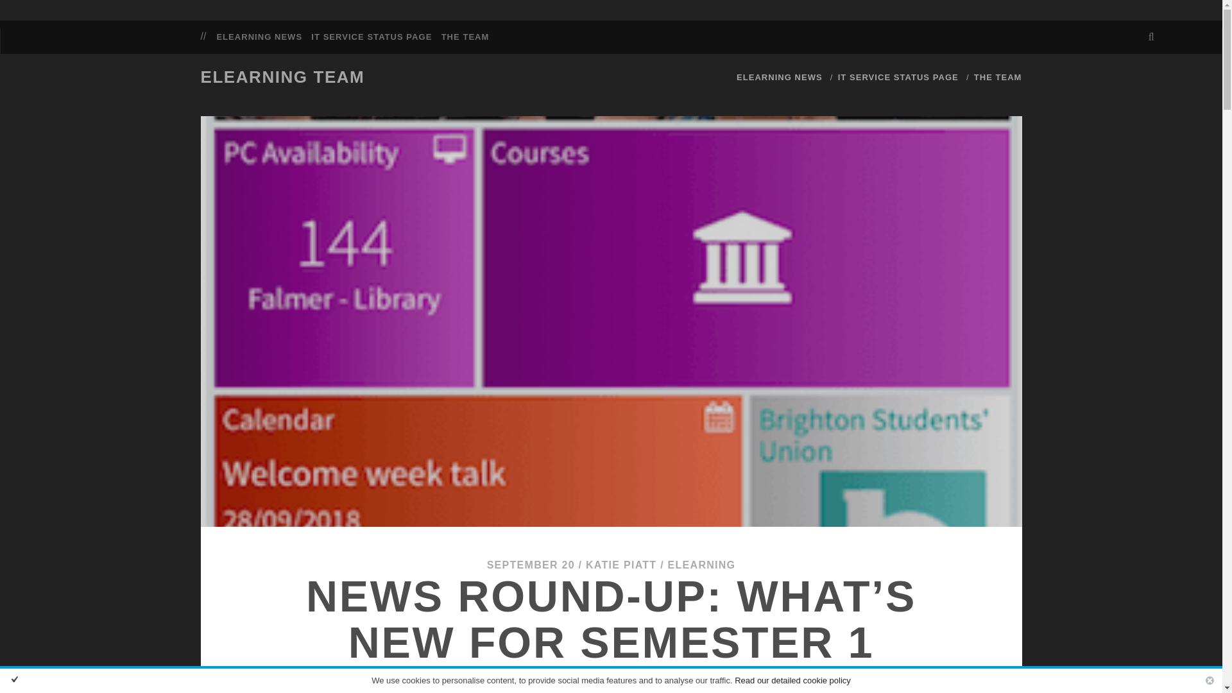 The height and width of the screenshot is (693, 1232). What do you see at coordinates (780, 77) in the screenshot?
I see `ELEARNING NEWS` at bounding box center [780, 77].